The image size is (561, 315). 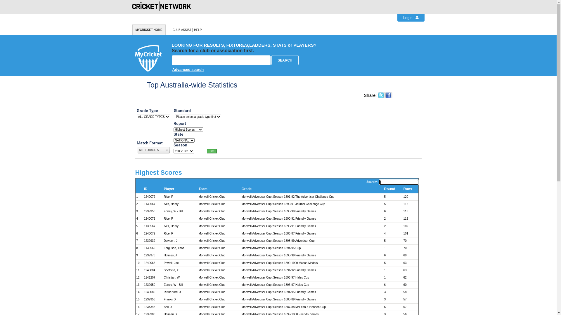 What do you see at coordinates (167, 150) in the screenshot?
I see `select` at bounding box center [167, 150].